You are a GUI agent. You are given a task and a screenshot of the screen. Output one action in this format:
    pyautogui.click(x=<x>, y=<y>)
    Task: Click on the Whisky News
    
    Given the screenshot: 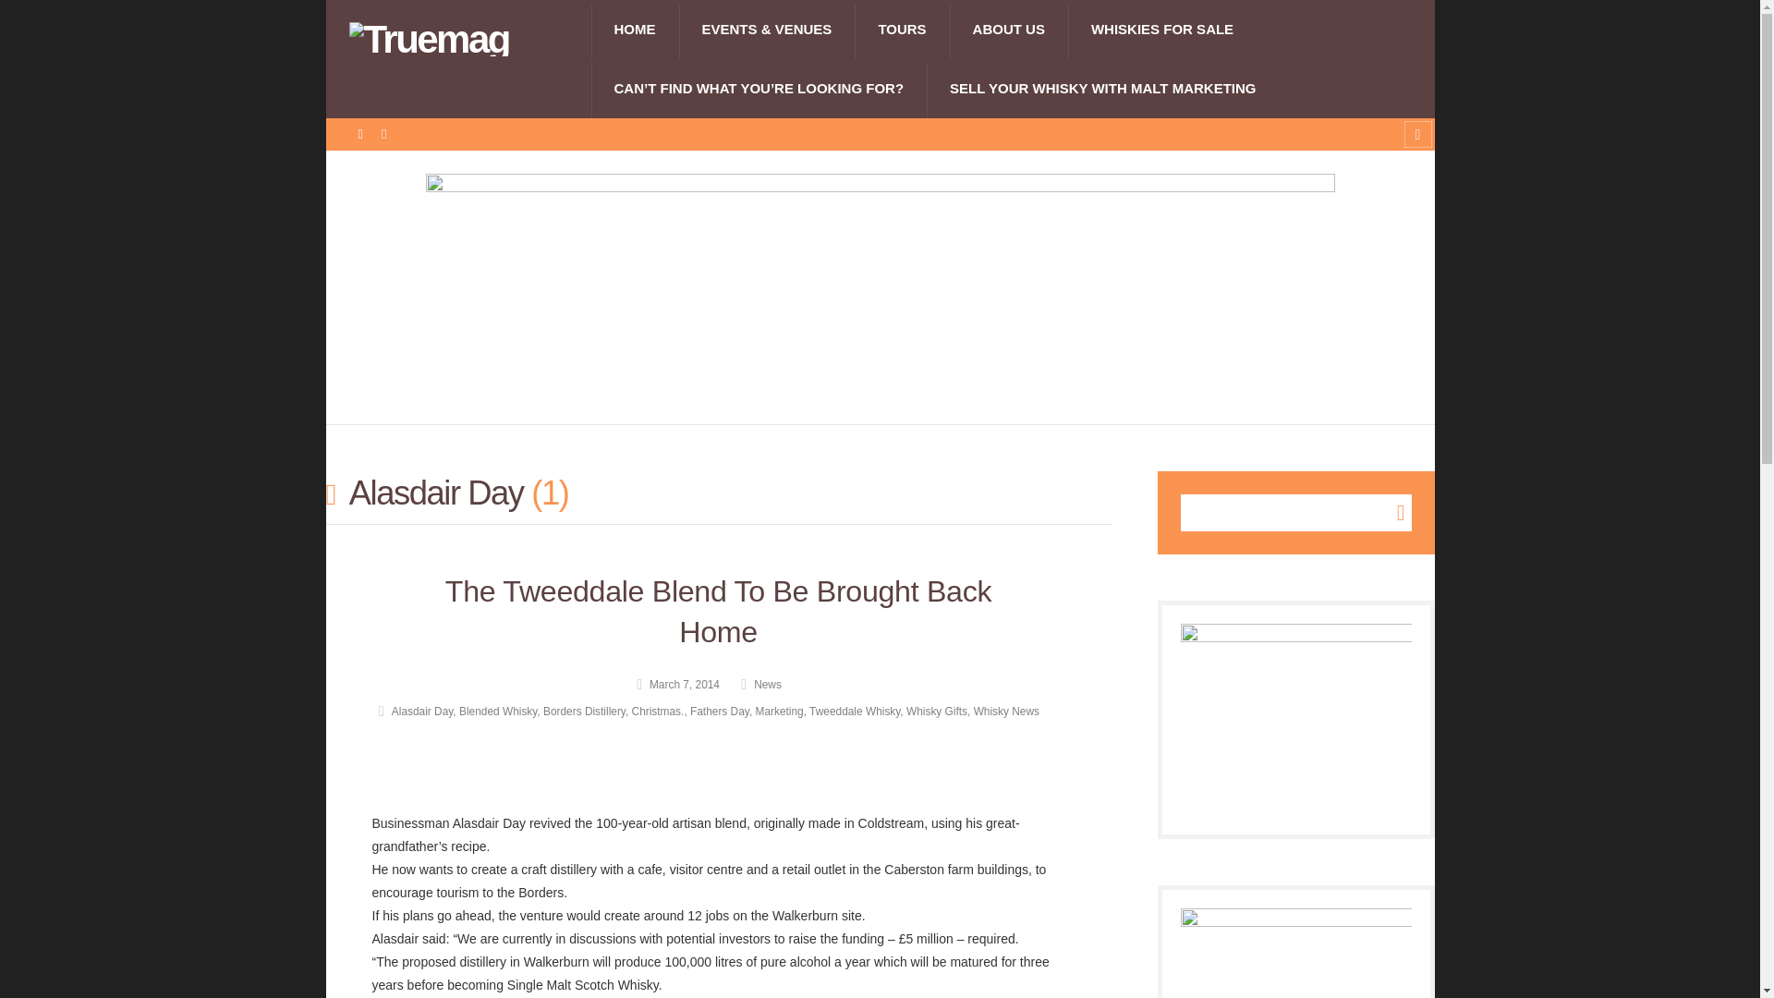 What is the action you would take?
    pyautogui.click(x=1007, y=711)
    